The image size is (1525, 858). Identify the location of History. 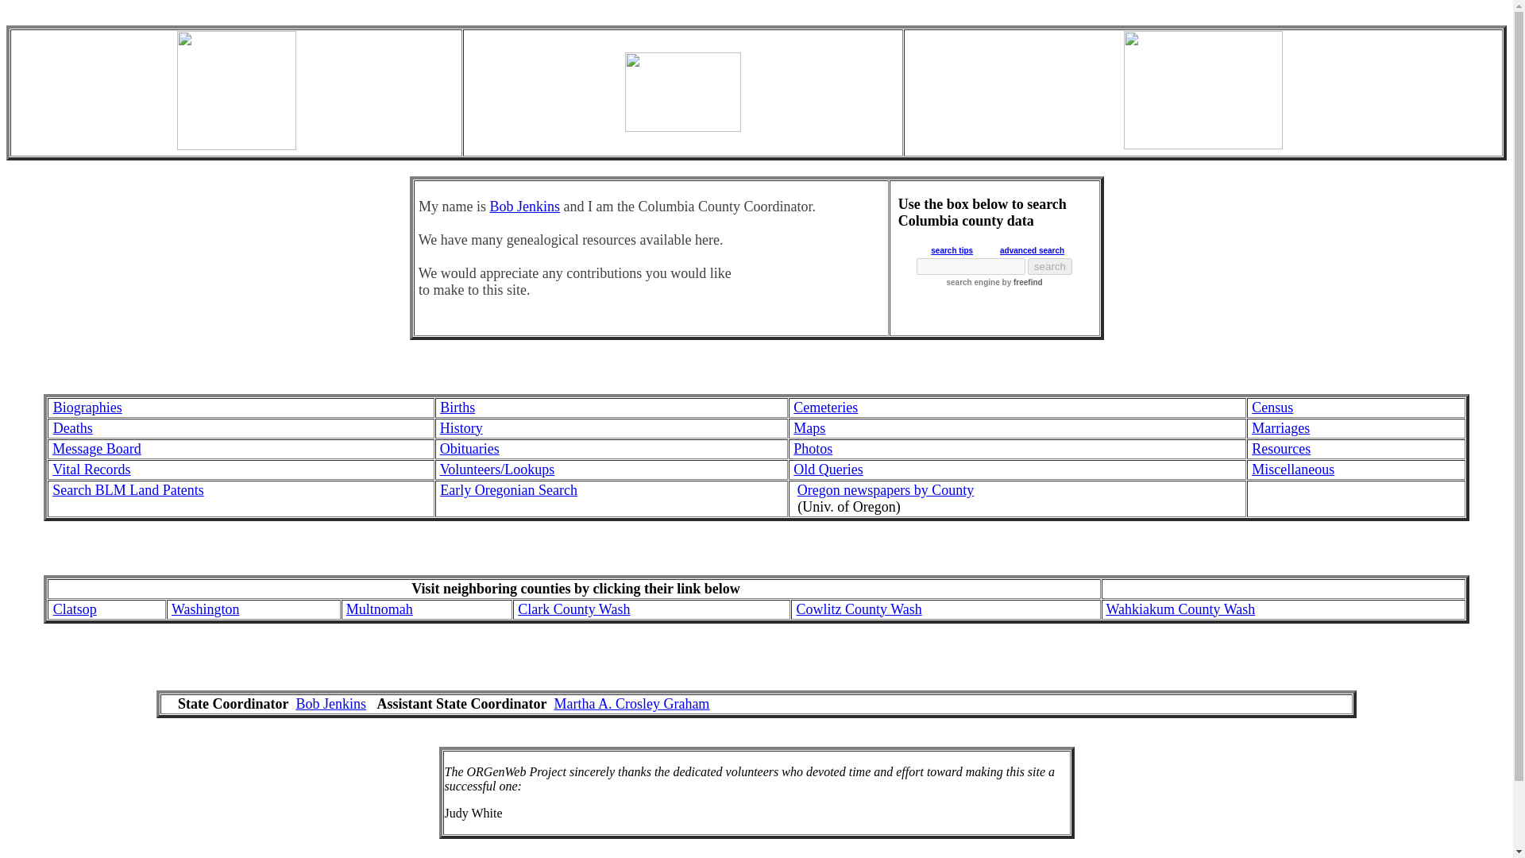
(461, 428).